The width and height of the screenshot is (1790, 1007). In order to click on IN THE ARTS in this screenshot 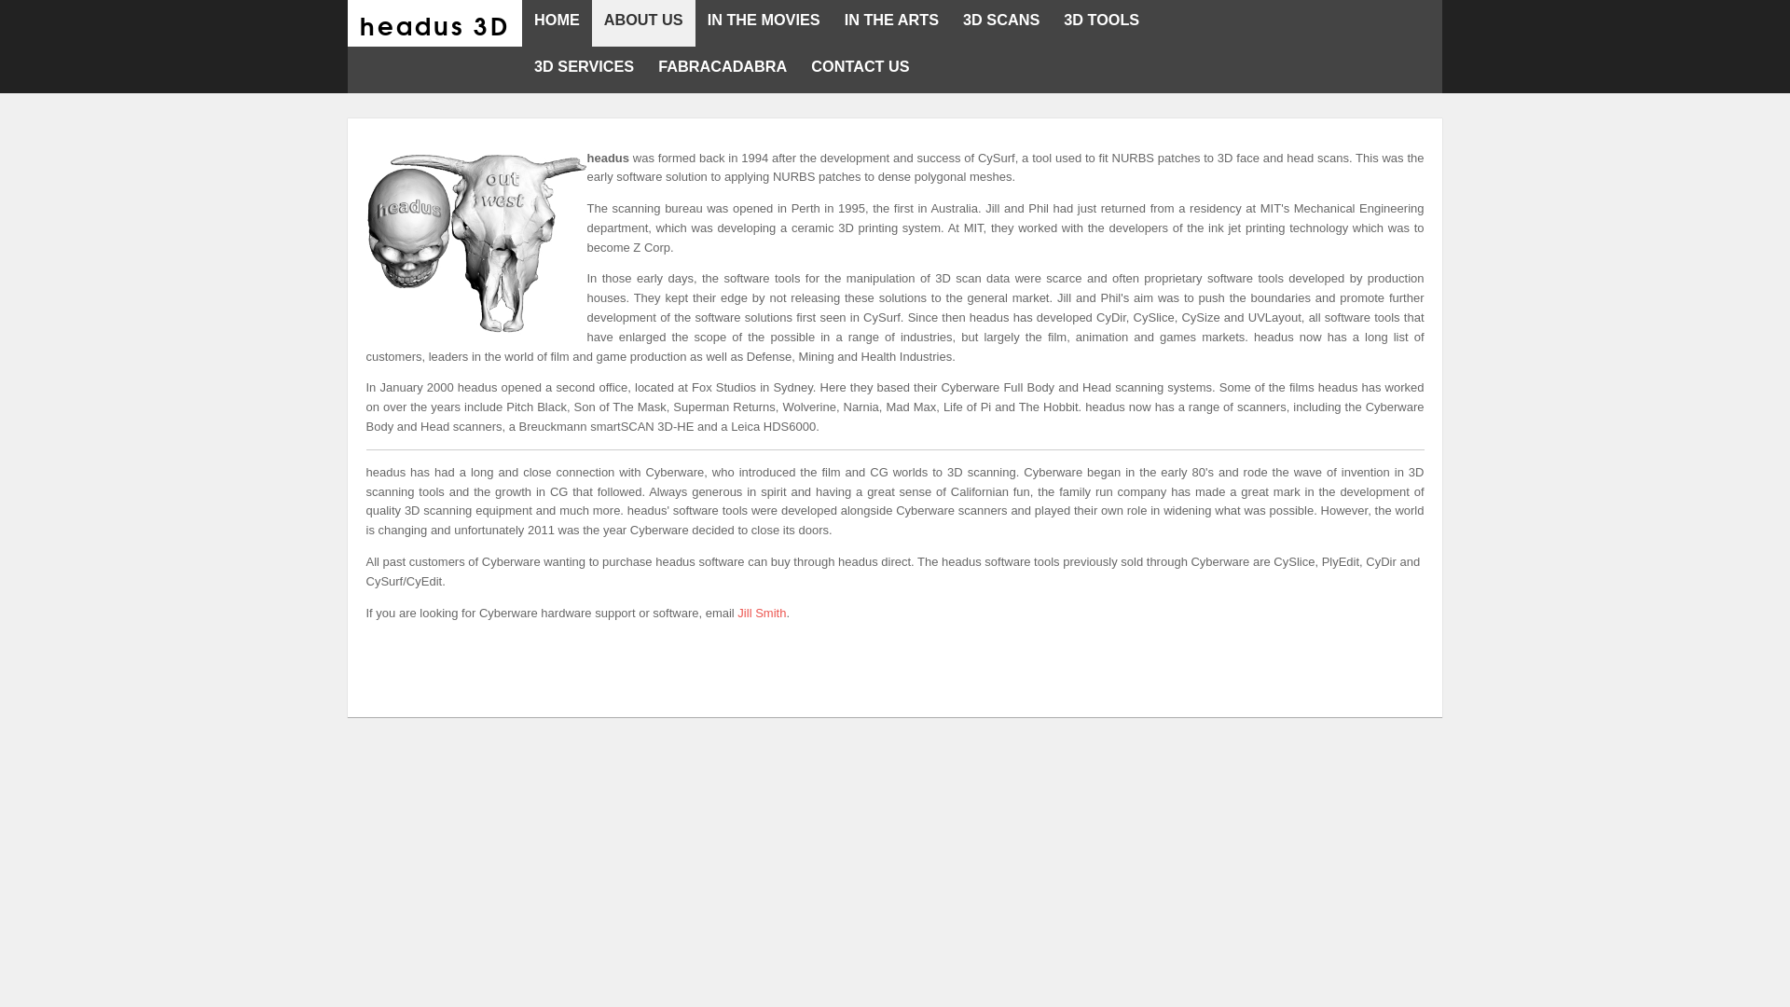, I will do `click(891, 26)`.